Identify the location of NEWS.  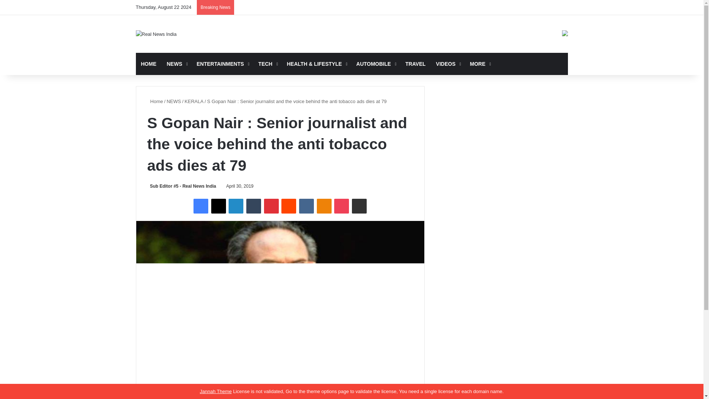
(177, 64).